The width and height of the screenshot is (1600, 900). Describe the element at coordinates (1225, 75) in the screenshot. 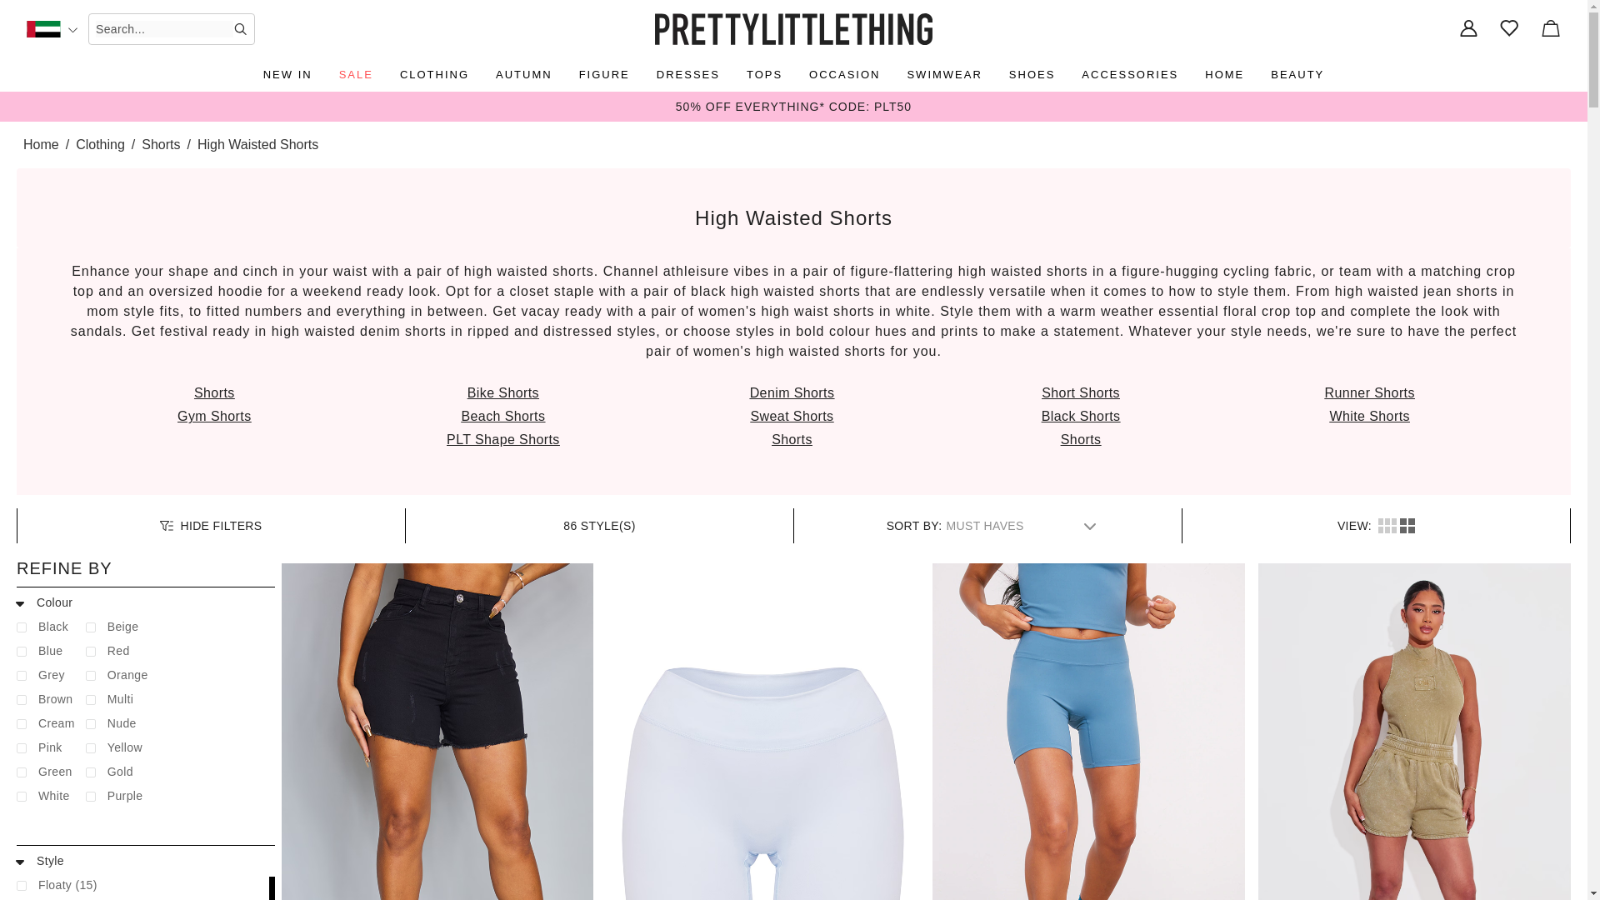

I see `HOME` at that location.